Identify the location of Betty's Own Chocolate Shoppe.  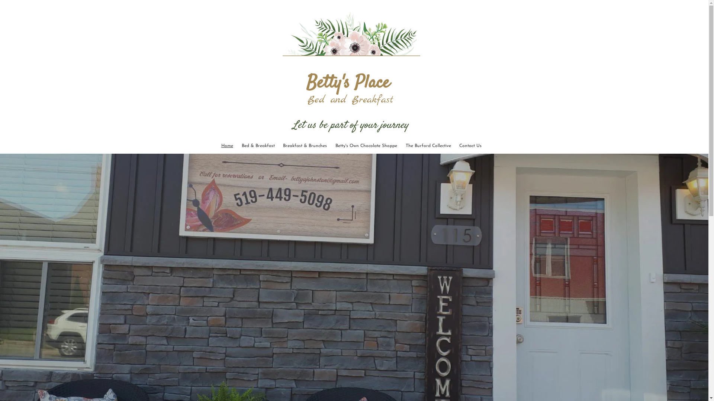
(367, 146).